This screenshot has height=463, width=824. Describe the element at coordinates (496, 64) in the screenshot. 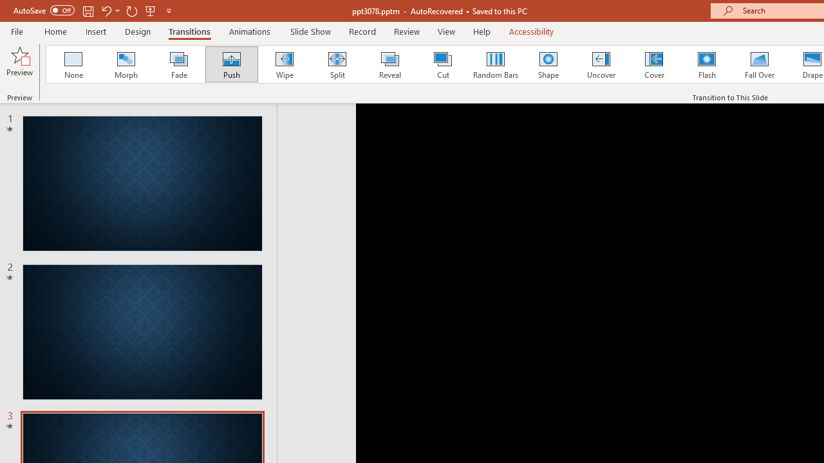

I see `Random Bars` at that location.